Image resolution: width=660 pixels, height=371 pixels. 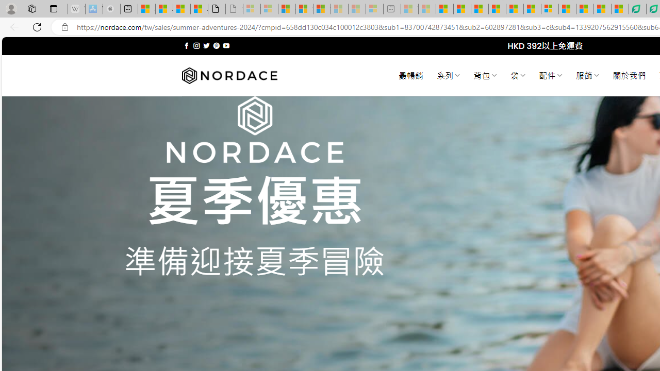 I want to click on Microsoft account | Account Checkup - Sleeping, so click(x=374, y=9).